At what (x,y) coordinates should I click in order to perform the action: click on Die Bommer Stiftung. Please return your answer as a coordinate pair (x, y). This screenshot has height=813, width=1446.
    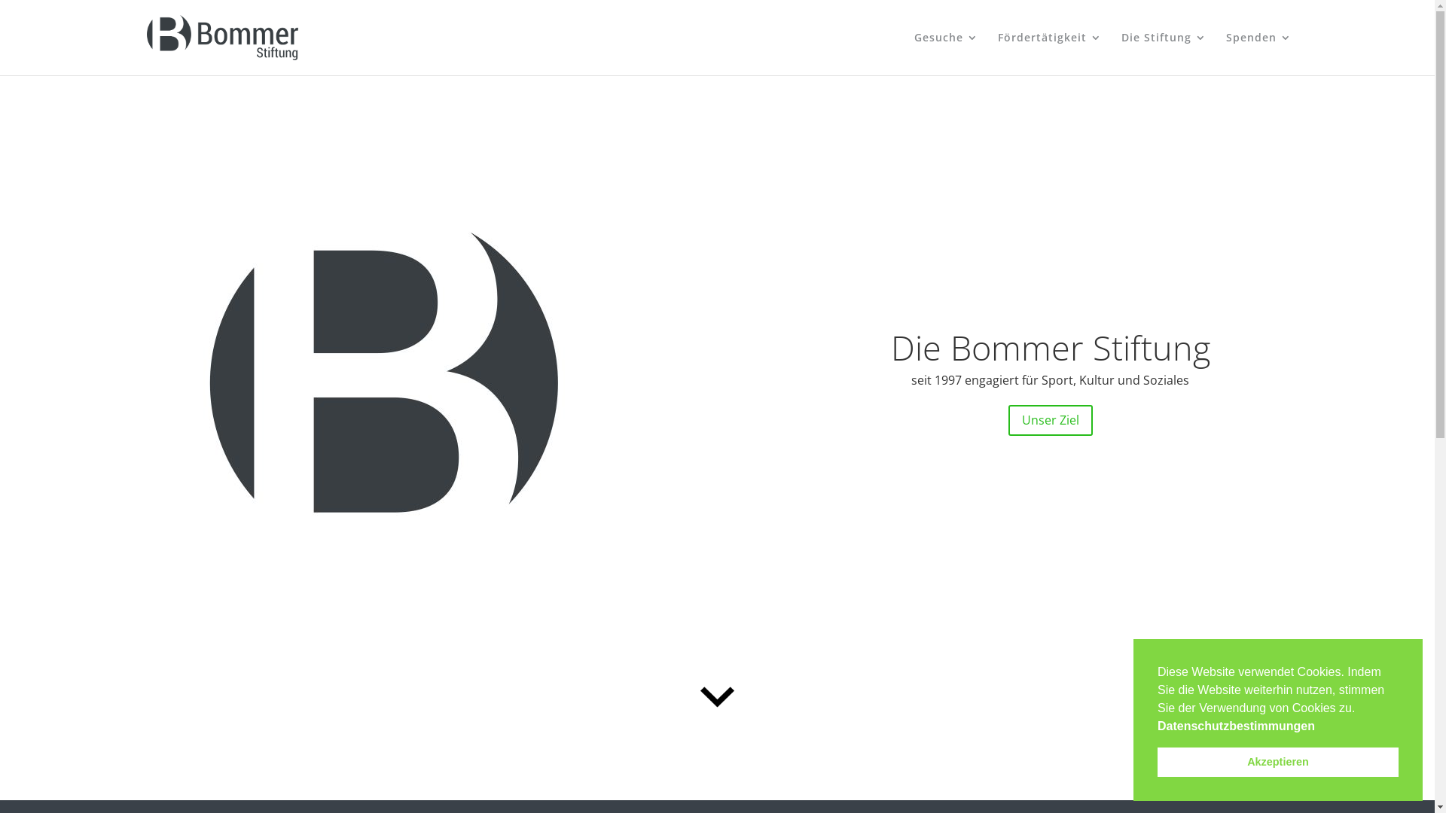
    Looking at the image, I should click on (1051, 348).